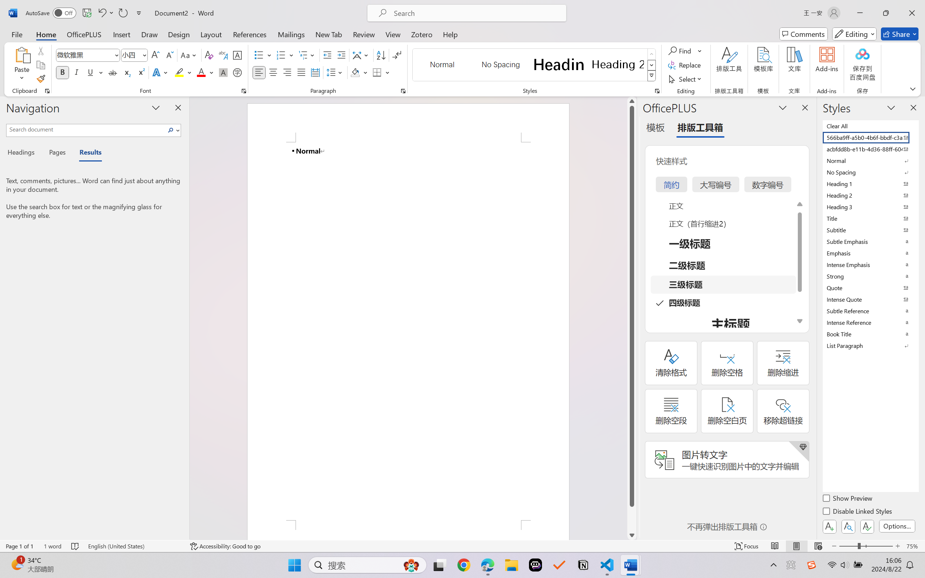 The height and width of the screenshot is (578, 925). What do you see at coordinates (24, 153) in the screenshot?
I see `Headings` at bounding box center [24, 153].